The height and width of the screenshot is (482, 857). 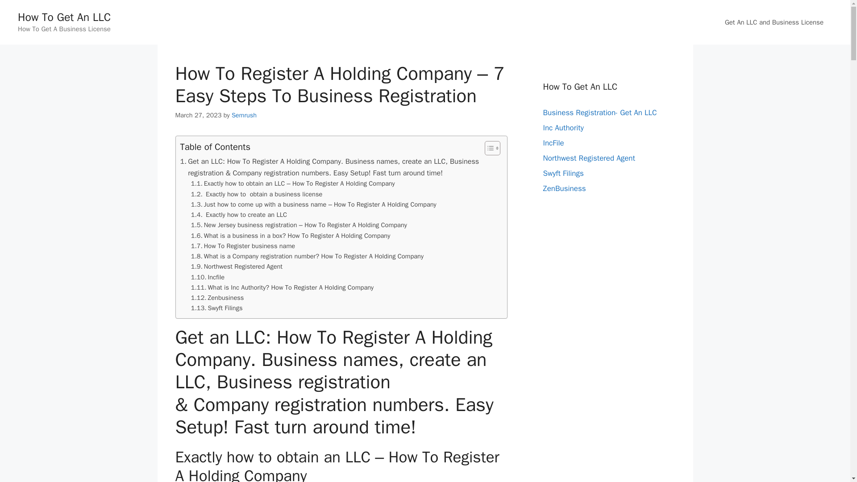 I want to click on Swyft Filings, so click(x=217, y=308).